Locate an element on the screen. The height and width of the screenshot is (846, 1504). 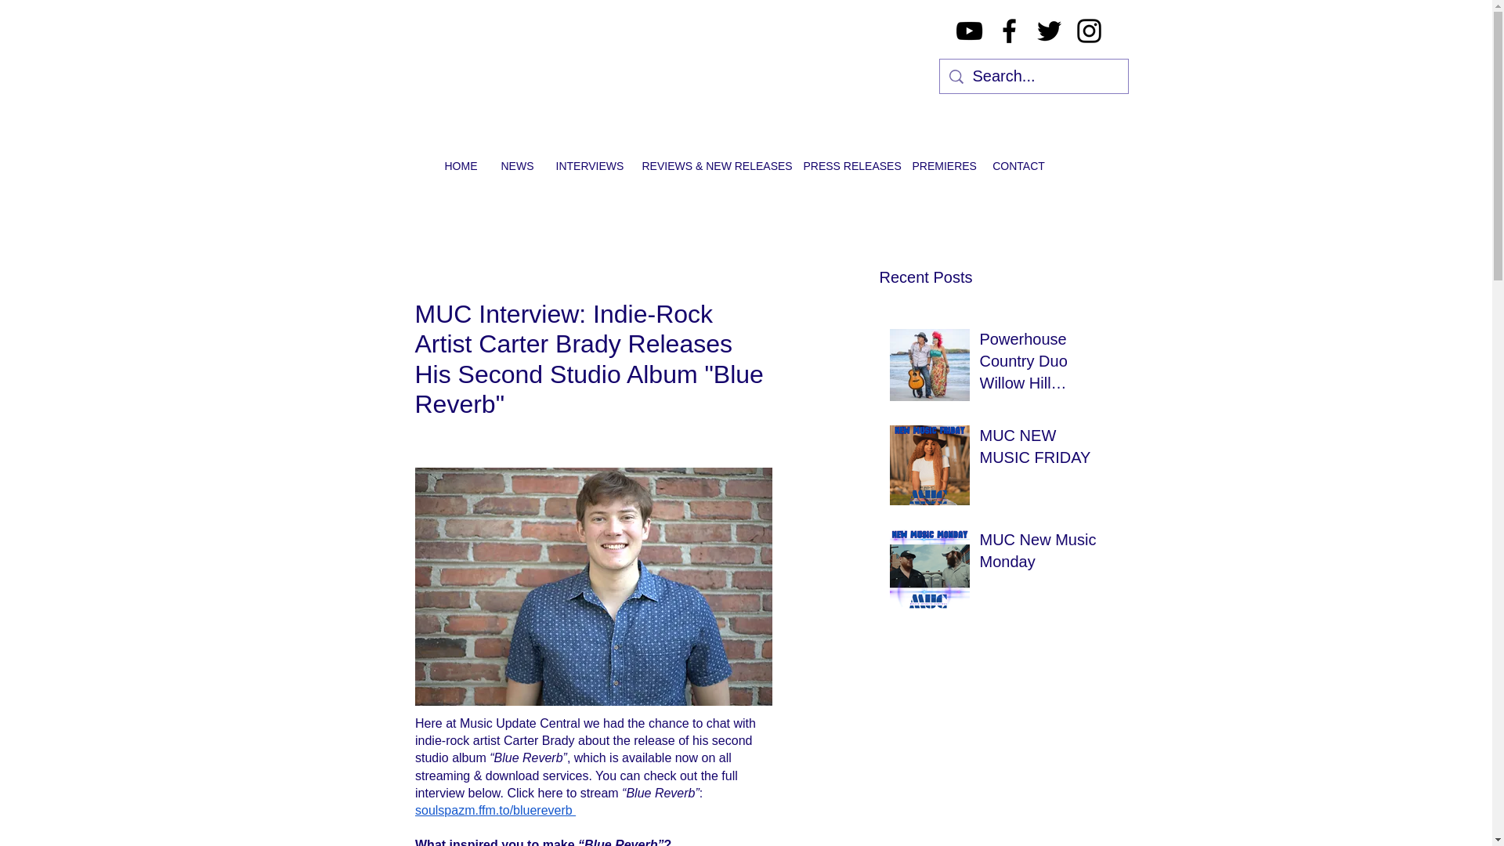
PRESS RELEASES is located at coordinates (844, 165).